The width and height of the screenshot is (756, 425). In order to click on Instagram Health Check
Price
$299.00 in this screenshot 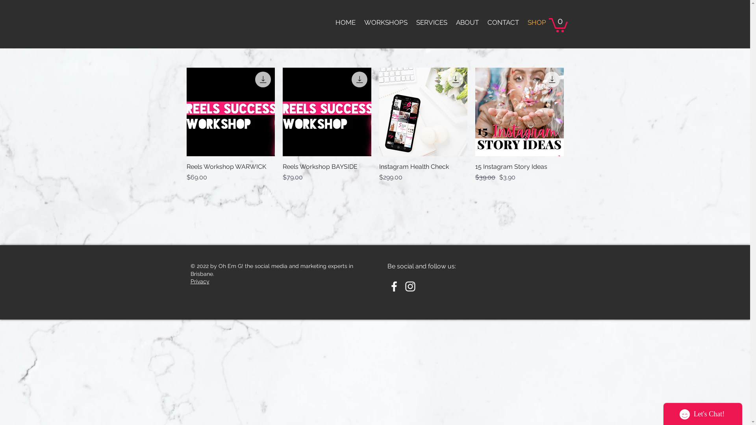, I will do `click(423, 172)`.